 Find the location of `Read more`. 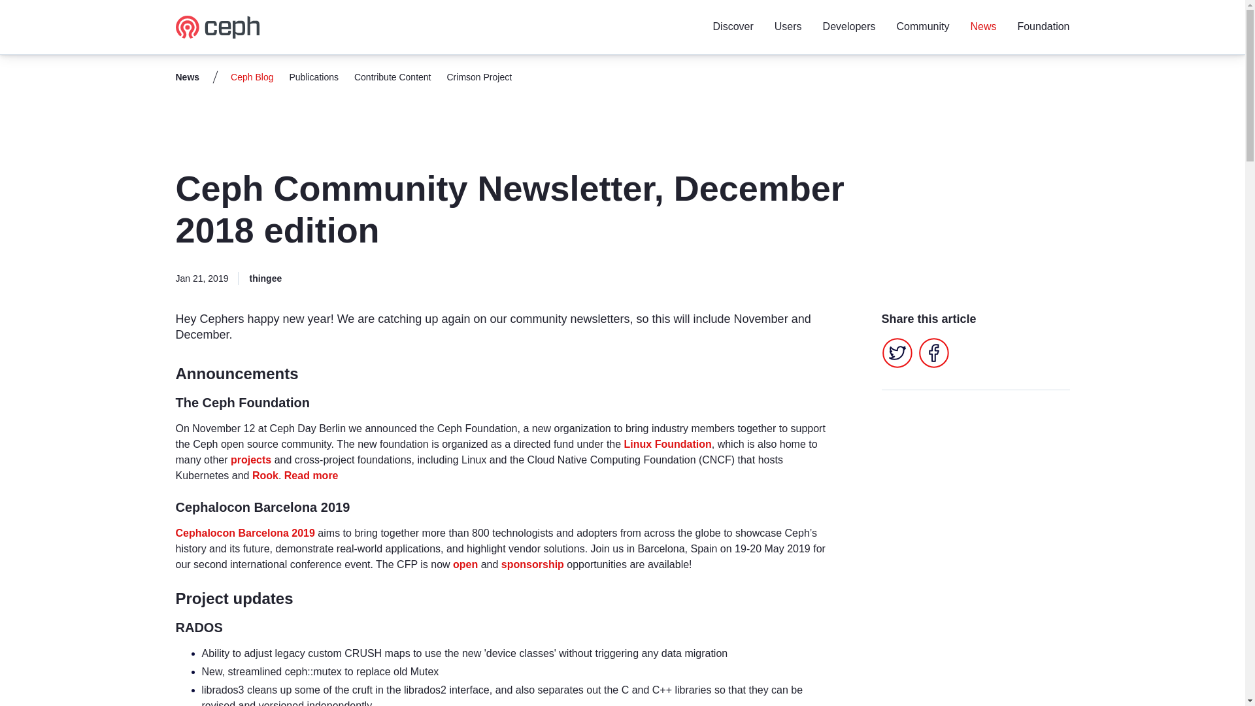

Read more is located at coordinates (311, 475).